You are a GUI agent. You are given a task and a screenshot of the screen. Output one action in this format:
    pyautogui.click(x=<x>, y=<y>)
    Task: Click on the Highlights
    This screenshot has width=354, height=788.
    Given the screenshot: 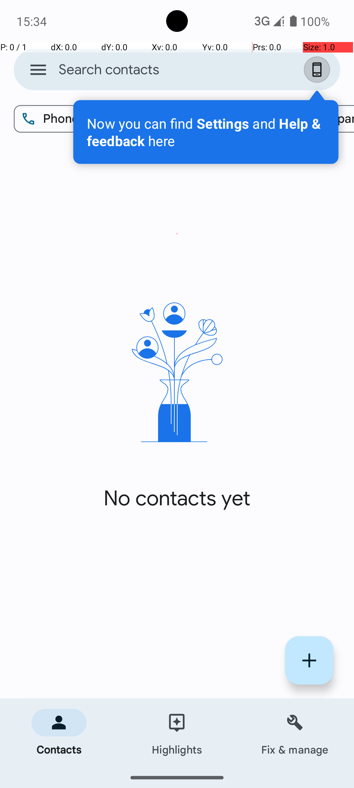 What is the action you would take?
    pyautogui.click(x=177, y=733)
    